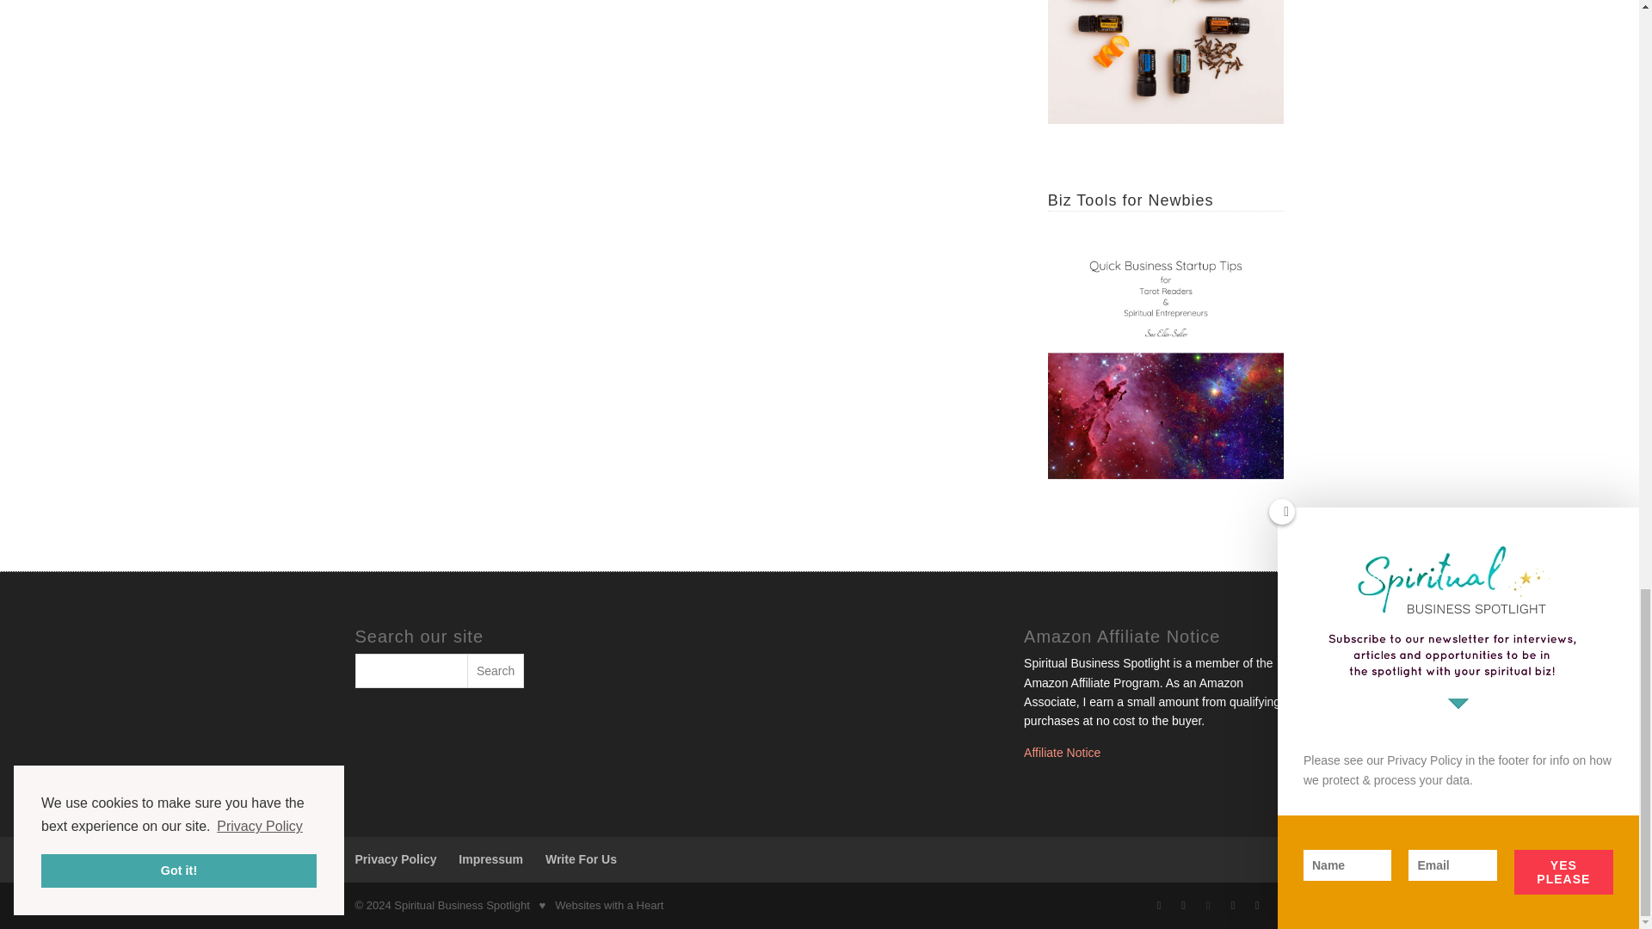 The width and height of the screenshot is (1652, 929). What do you see at coordinates (462, 905) in the screenshot?
I see `Spiritual Business Spotlight` at bounding box center [462, 905].